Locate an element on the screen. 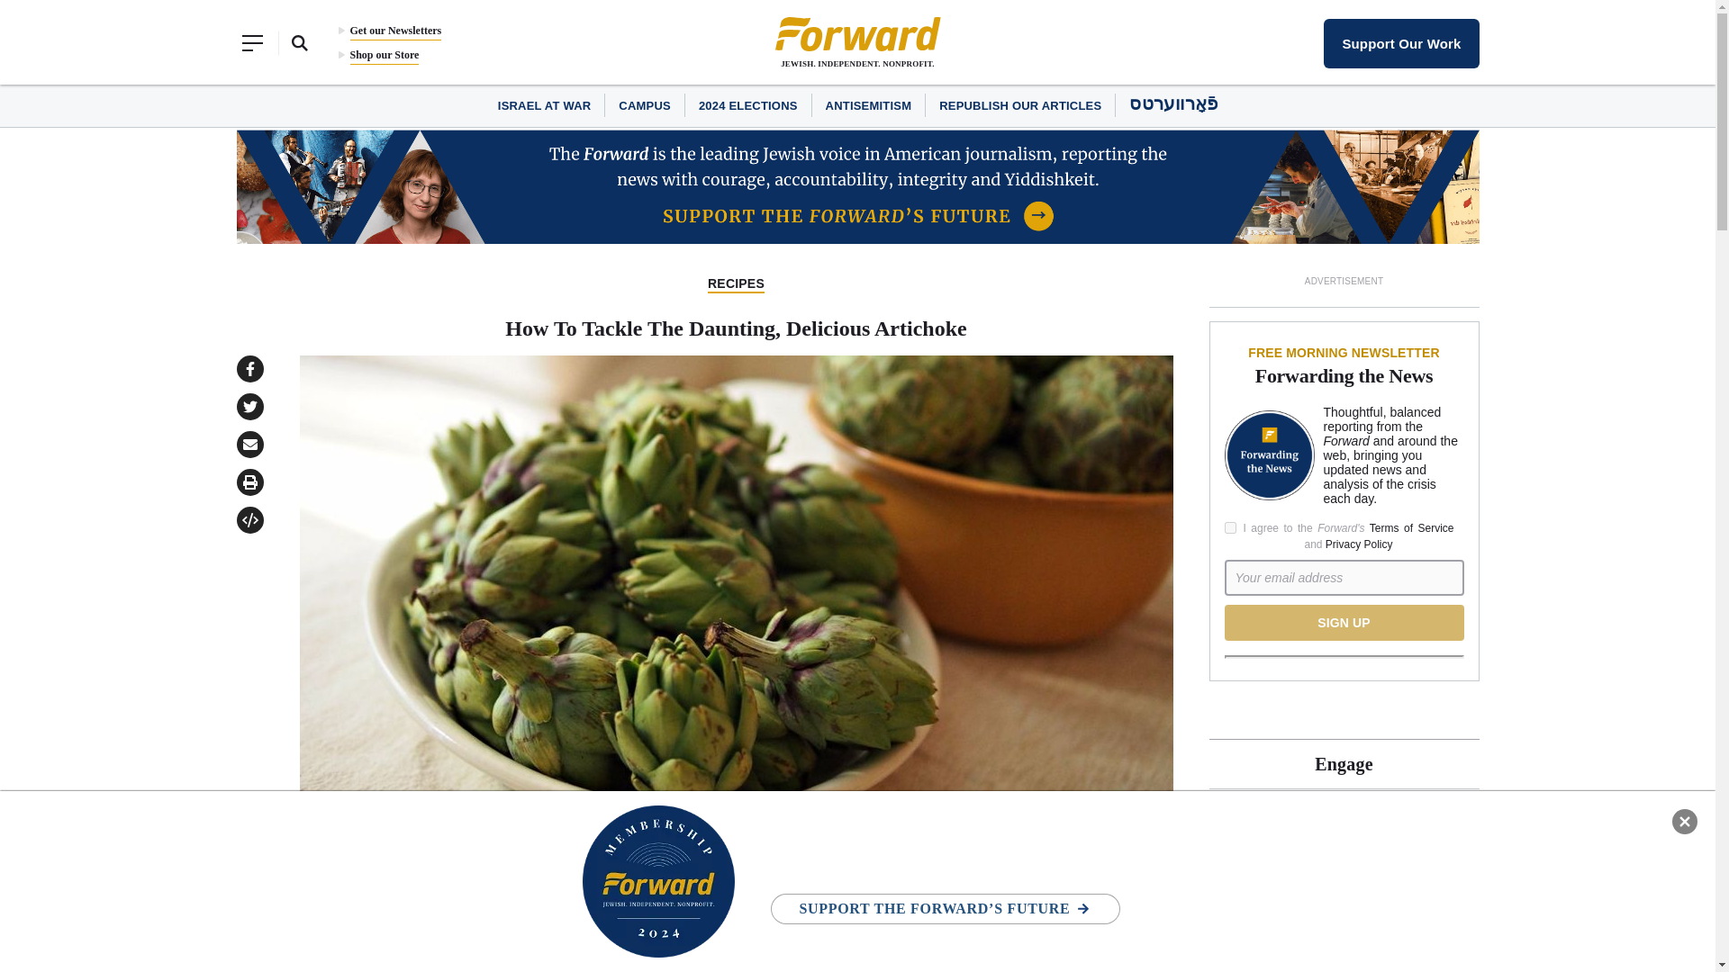  ISRAEL AT WAR is located at coordinates (544, 106).